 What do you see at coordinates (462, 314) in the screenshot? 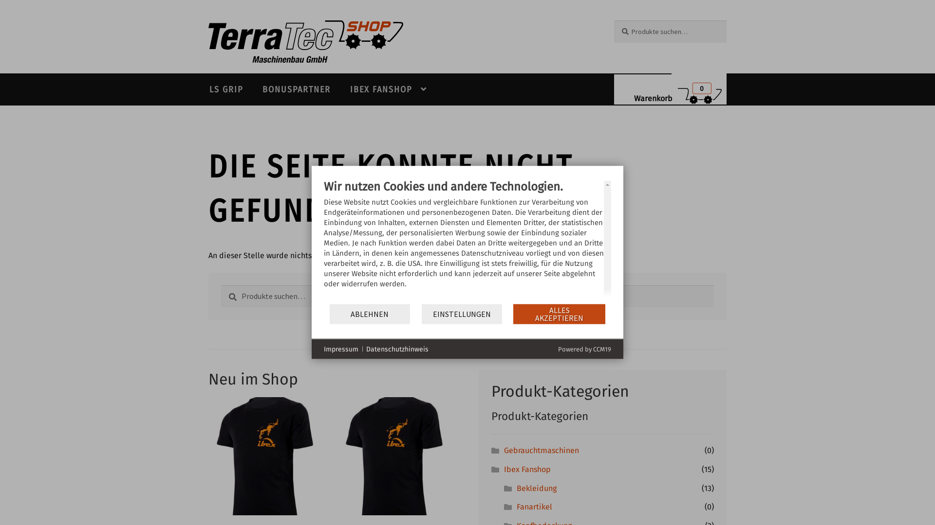
I see `EINSTELLUNGEN` at bounding box center [462, 314].